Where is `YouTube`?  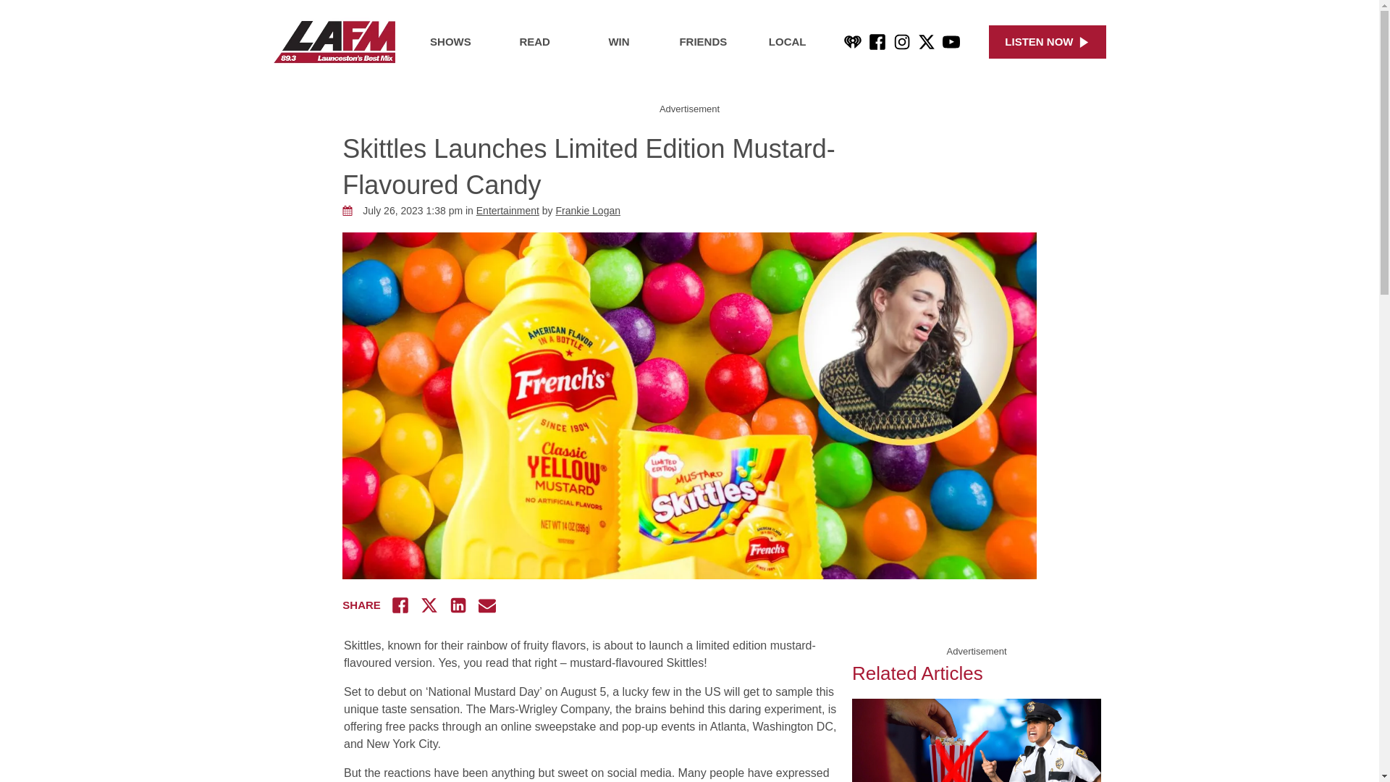 YouTube is located at coordinates (951, 42).